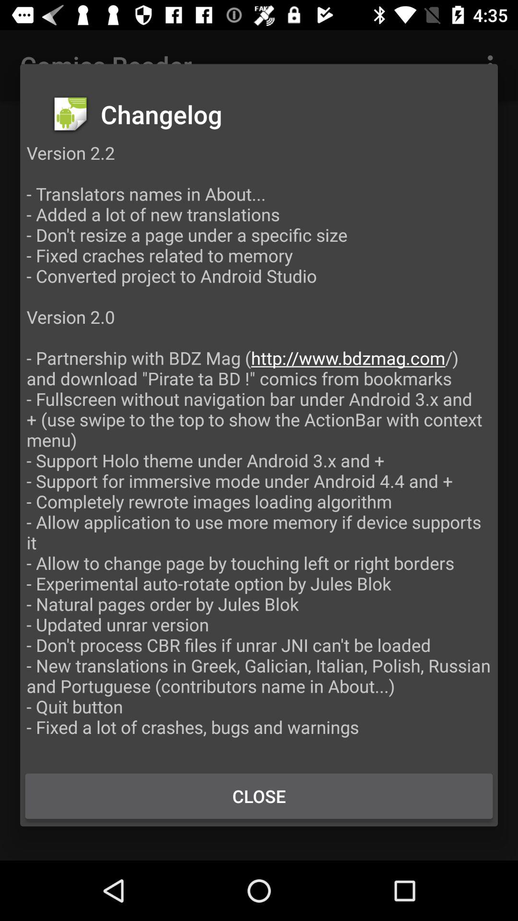 The width and height of the screenshot is (518, 921). What do you see at coordinates (259, 796) in the screenshot?
I see `tap close button` at bounding box center [259, 796].